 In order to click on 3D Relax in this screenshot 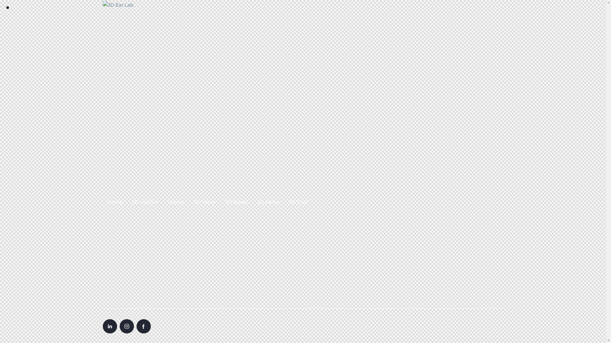, I will do `click(268, 202)`.